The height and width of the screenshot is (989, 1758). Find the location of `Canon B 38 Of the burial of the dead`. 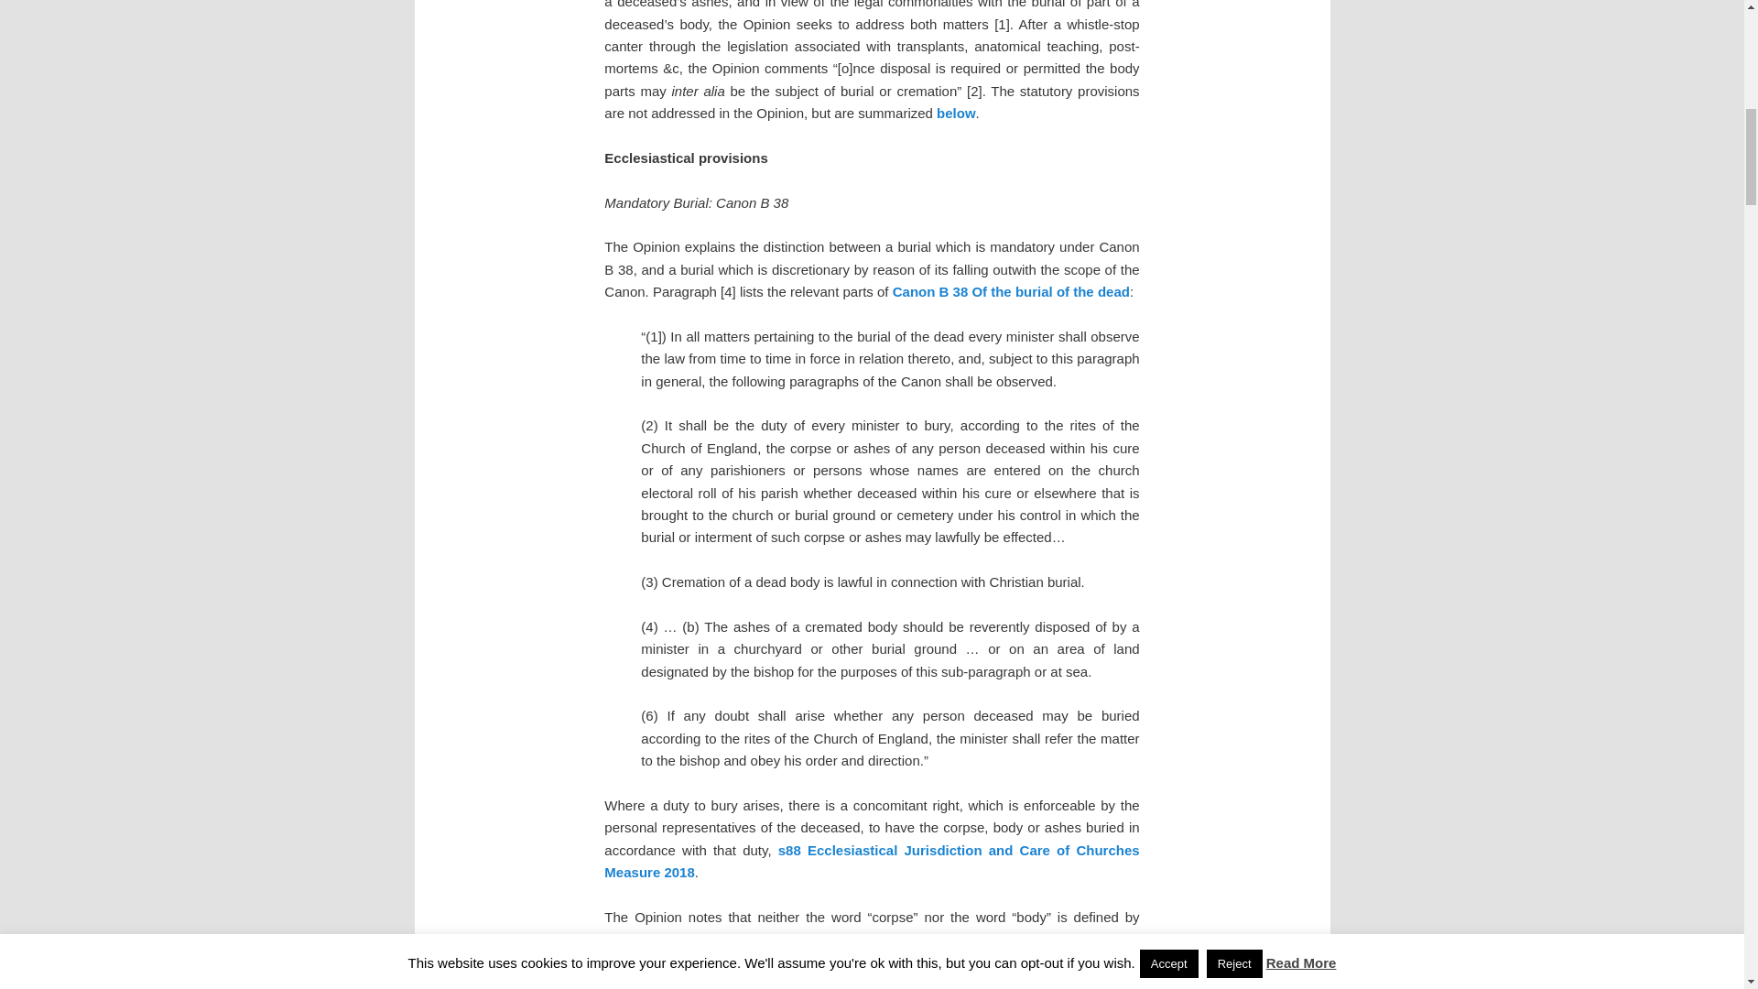

Canon B 38 Of the burial of the dead is located at coordinates (1011, 291).